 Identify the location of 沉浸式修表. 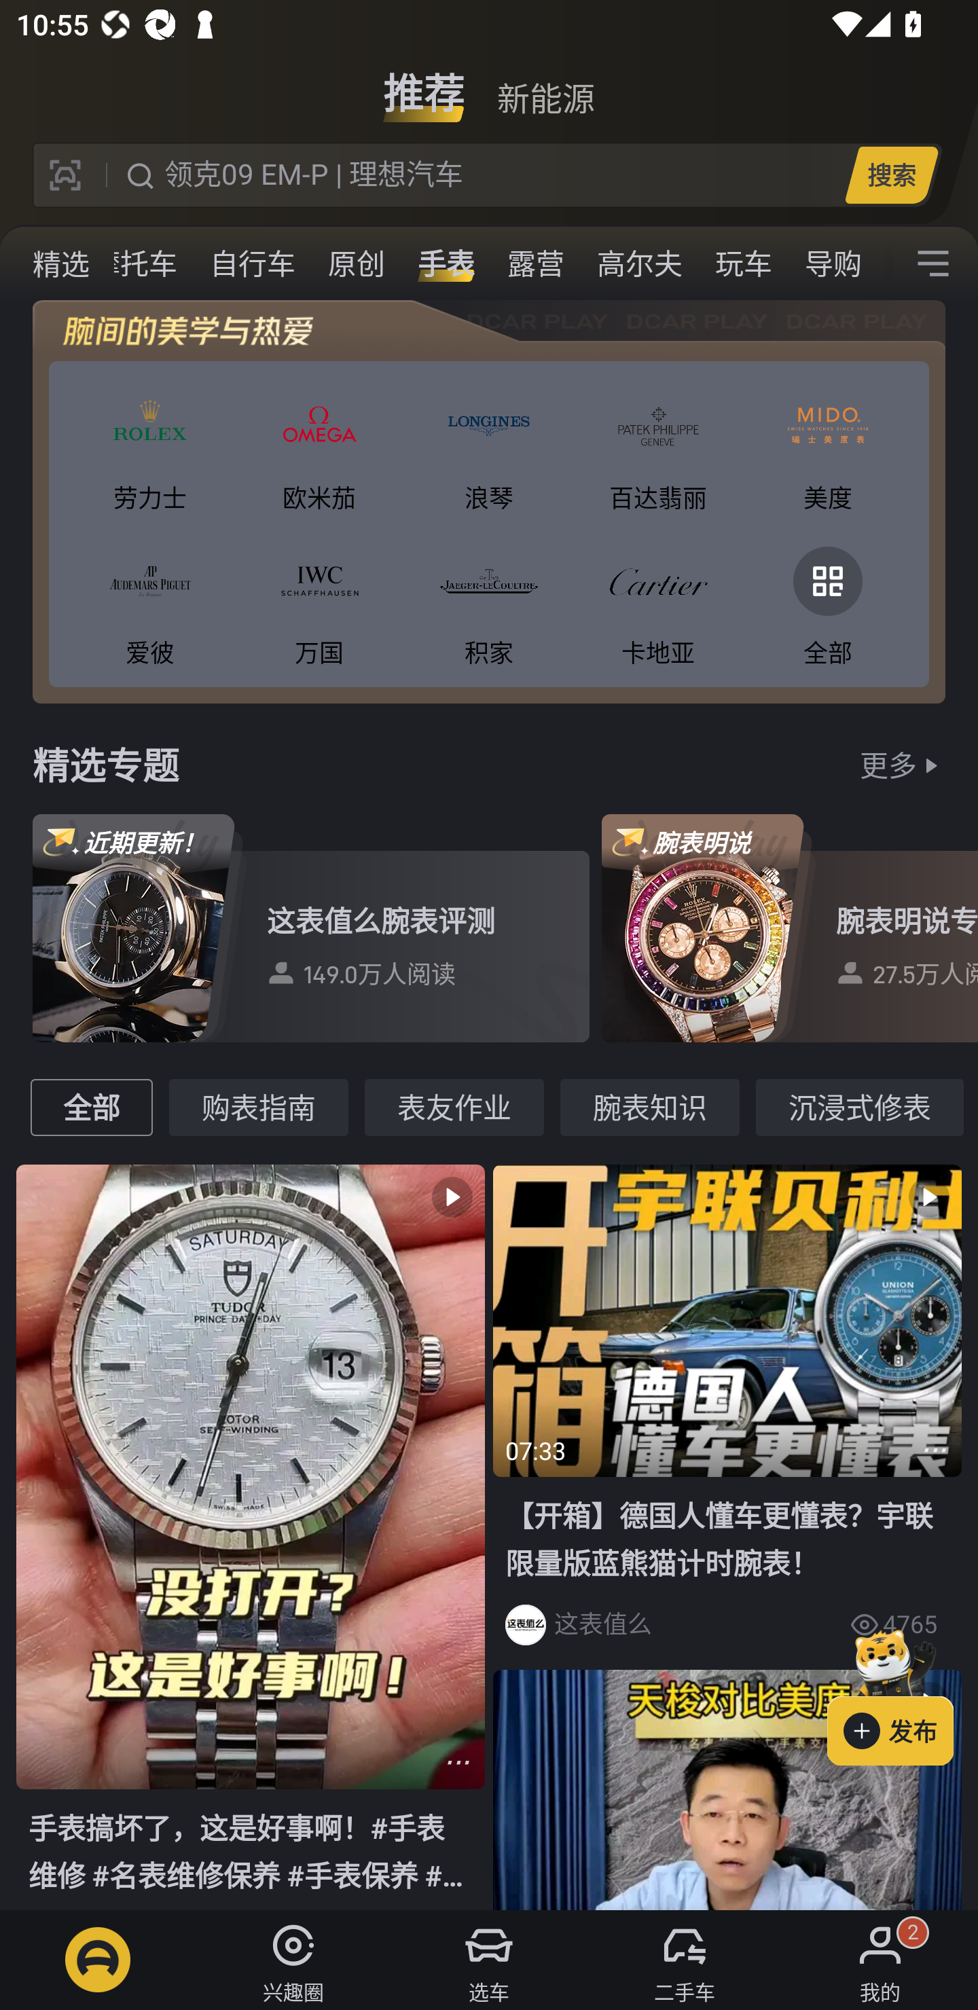
(860, 1107).